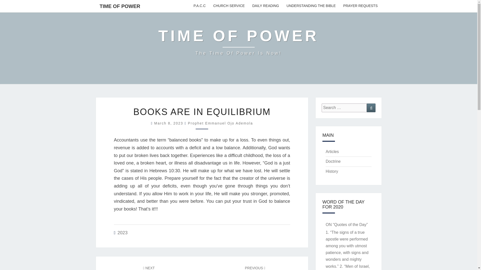 This screenshot has height=270, width=481. What do you see at coordinates (360, 6) in the screenshot?
I see `Articles` at bounding box center [360, 6].